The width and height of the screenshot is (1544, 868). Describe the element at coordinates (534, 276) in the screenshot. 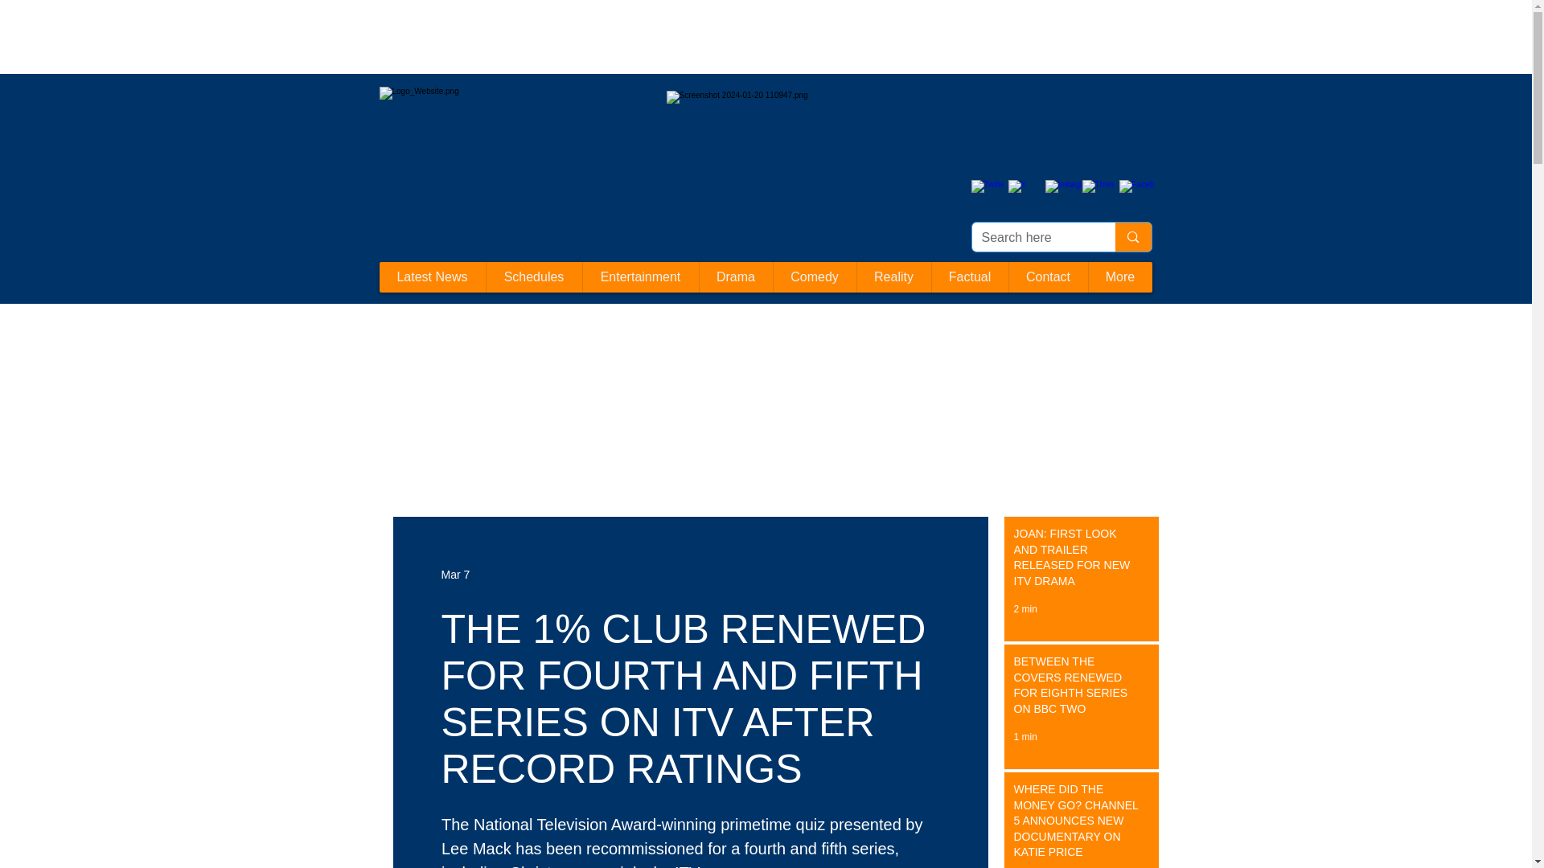

I see `Schedules` at that location.